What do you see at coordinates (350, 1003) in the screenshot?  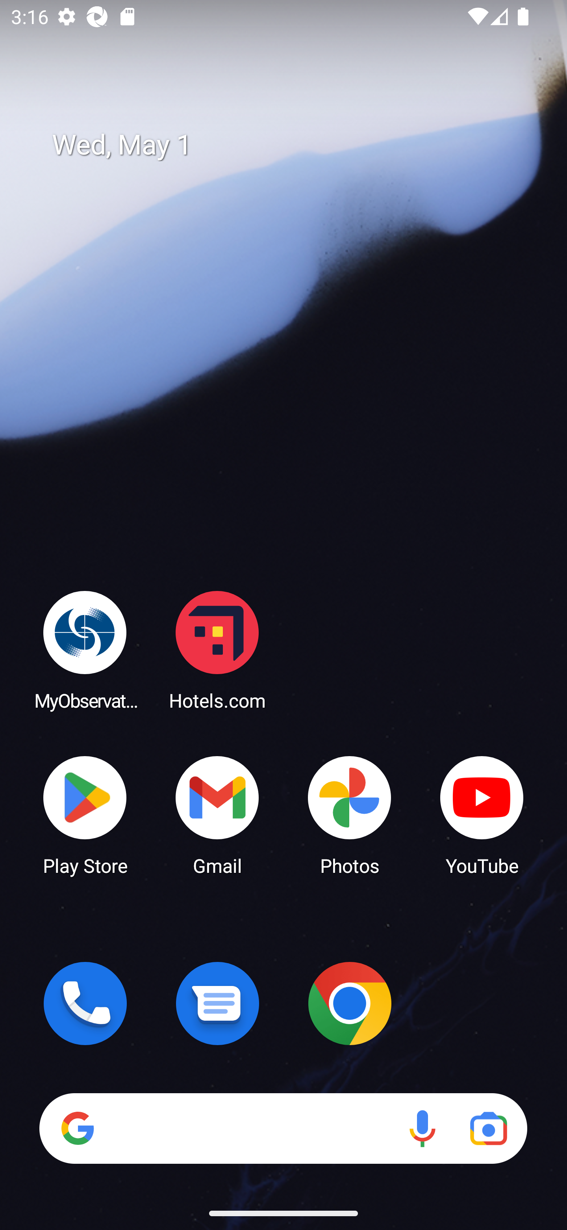 I see `Chrome` at bounding box center [350, 1003].